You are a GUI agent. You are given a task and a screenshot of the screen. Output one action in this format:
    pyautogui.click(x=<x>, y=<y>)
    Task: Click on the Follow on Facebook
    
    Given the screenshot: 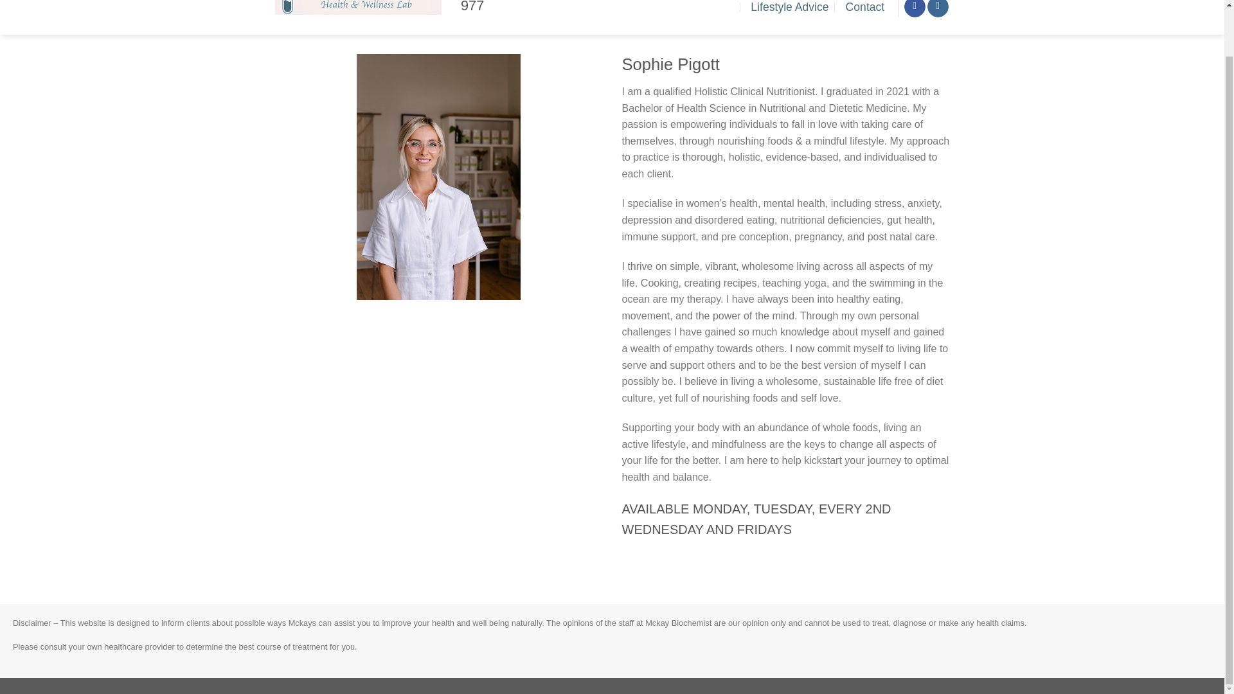 What is the action you would take?
    pyautogui.click(x=915, y=9)
    